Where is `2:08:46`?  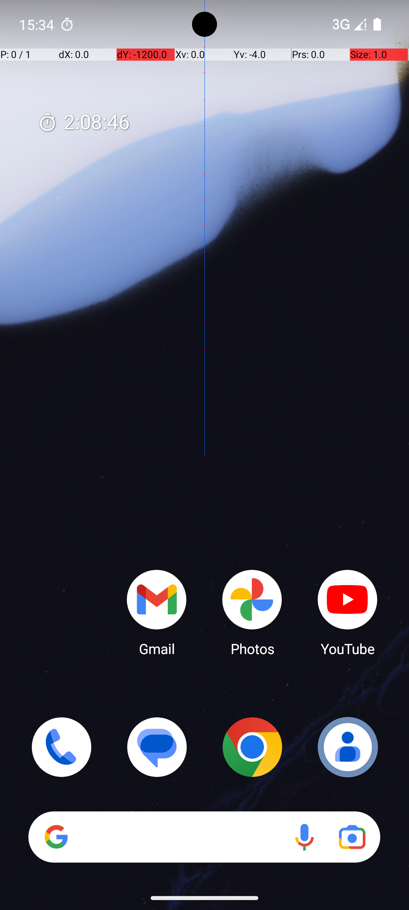
2:08:46 is located at coordinates (84, 123).